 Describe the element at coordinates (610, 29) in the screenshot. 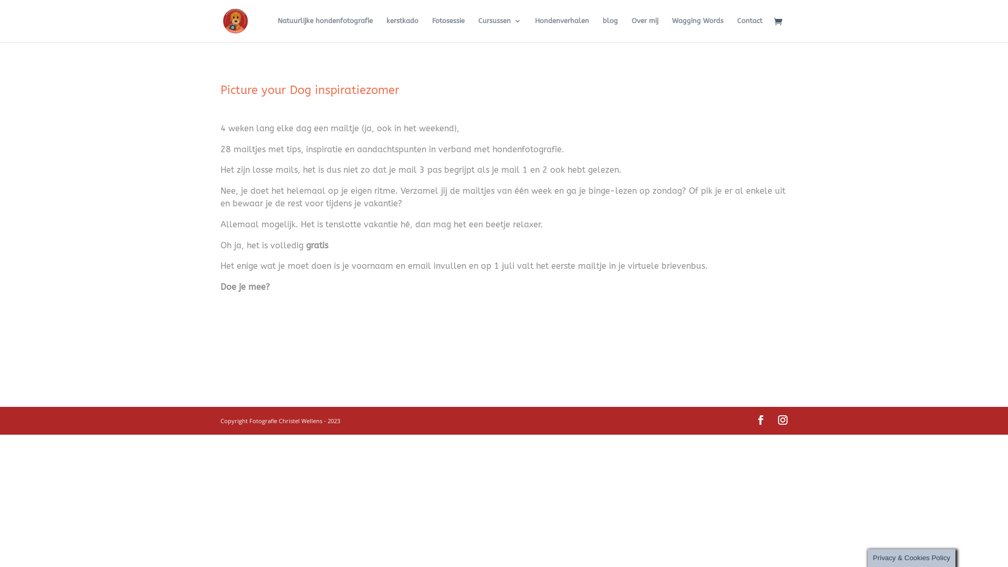

I see `blog` at that location.